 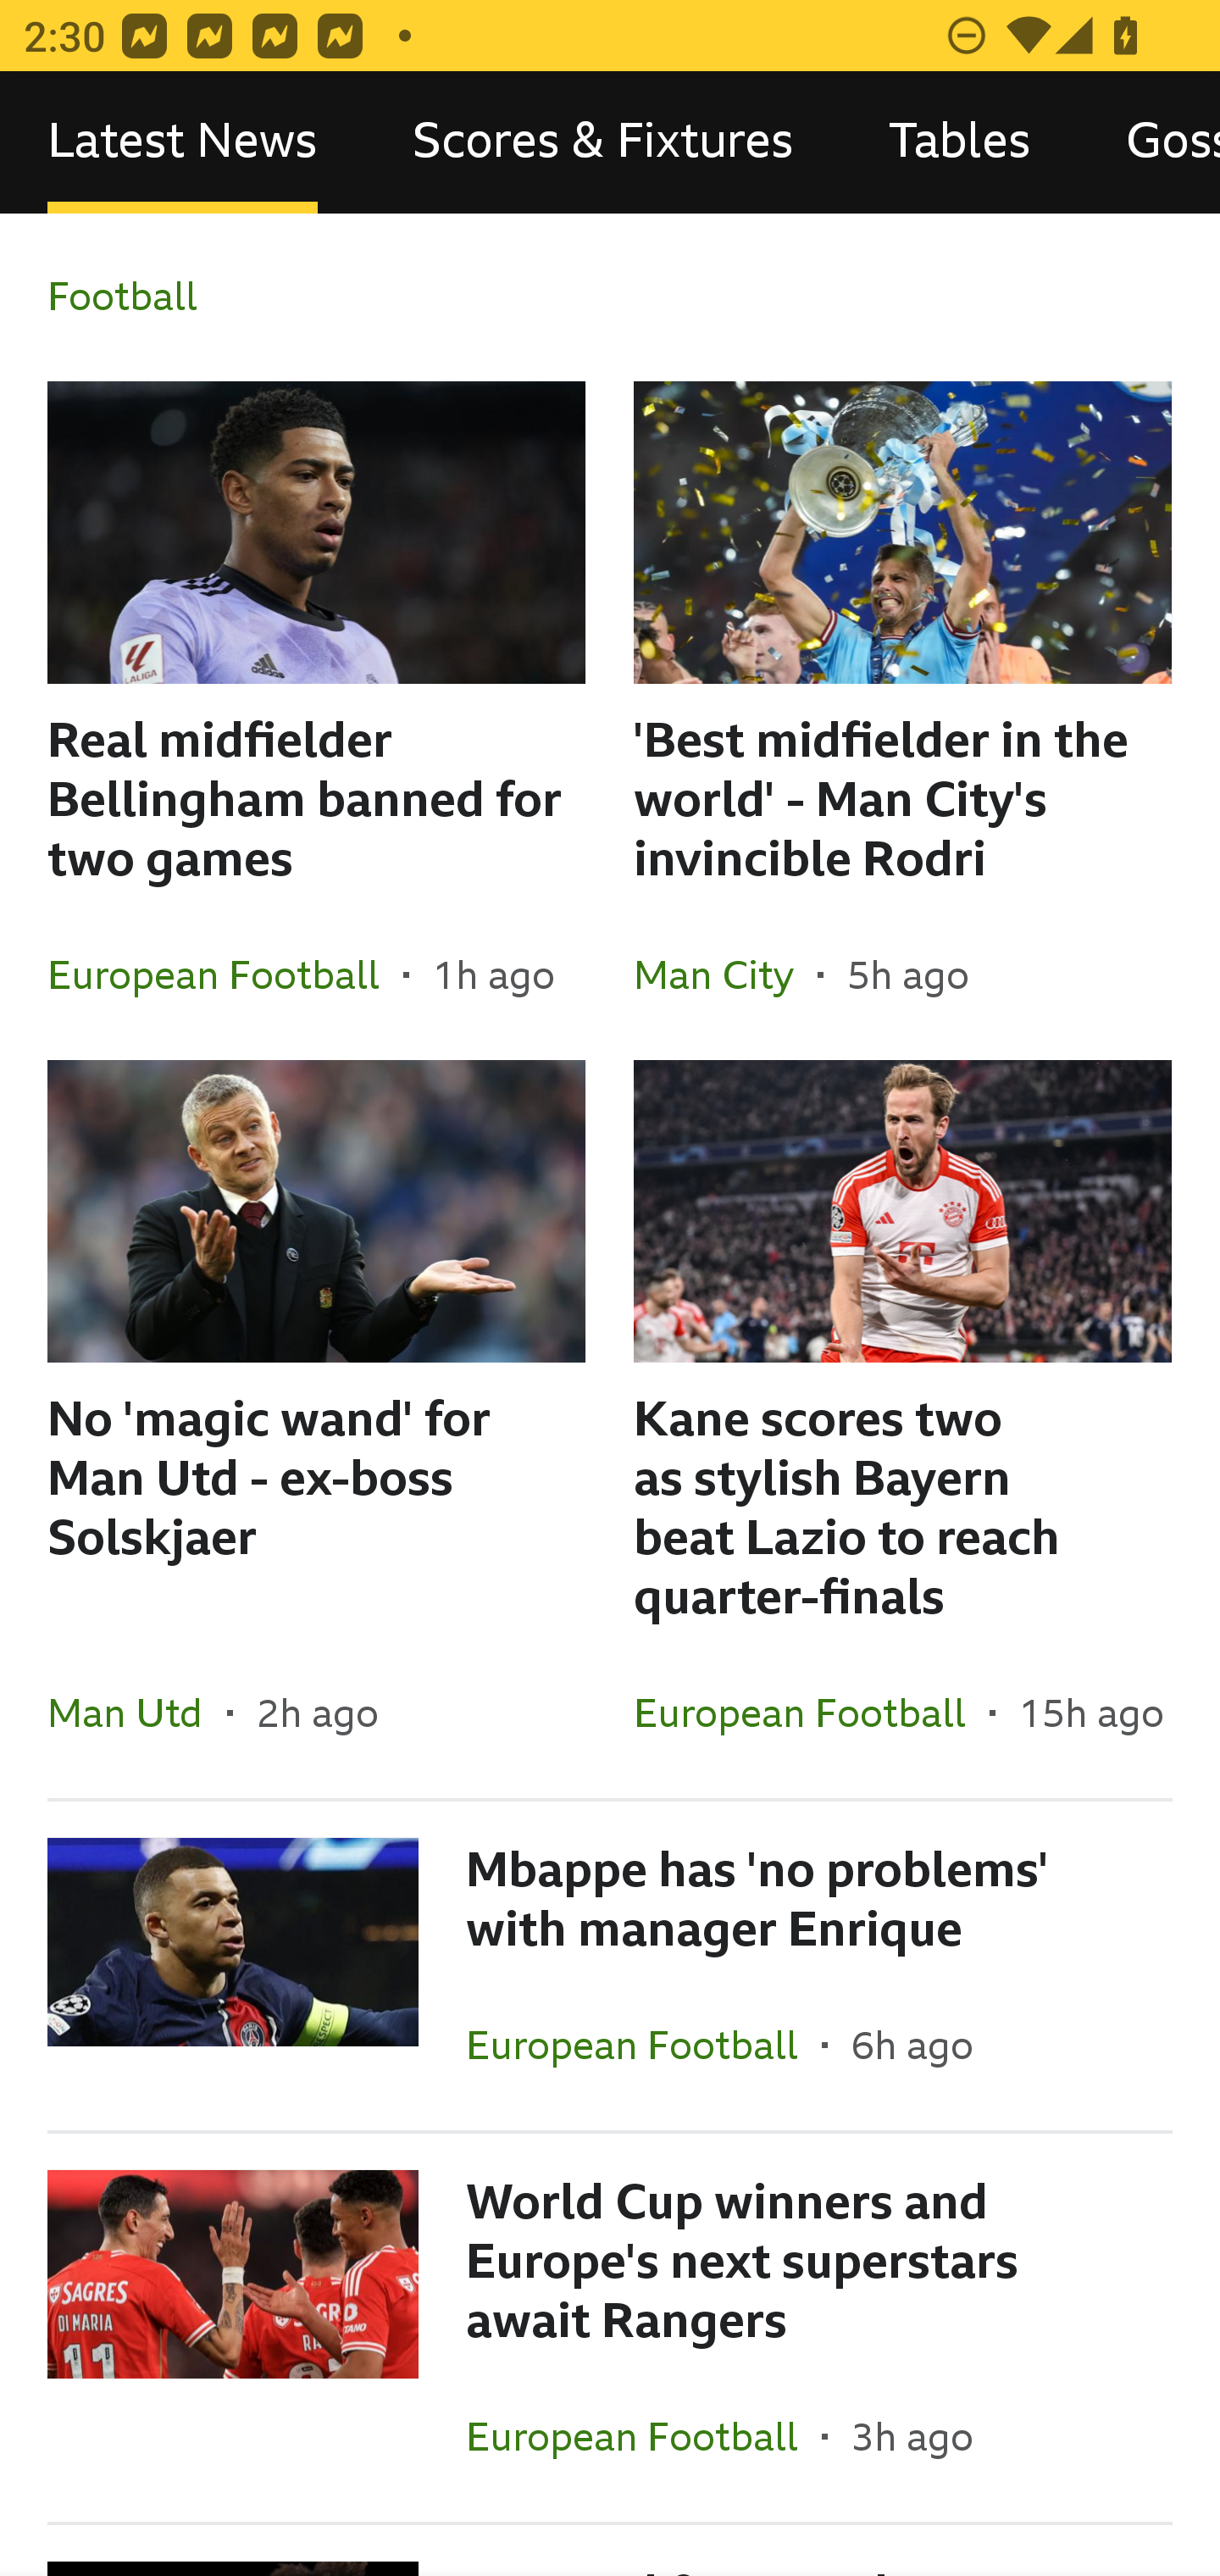 I want to click on Latest News, selected Latest News, so click(x=182, y=142).